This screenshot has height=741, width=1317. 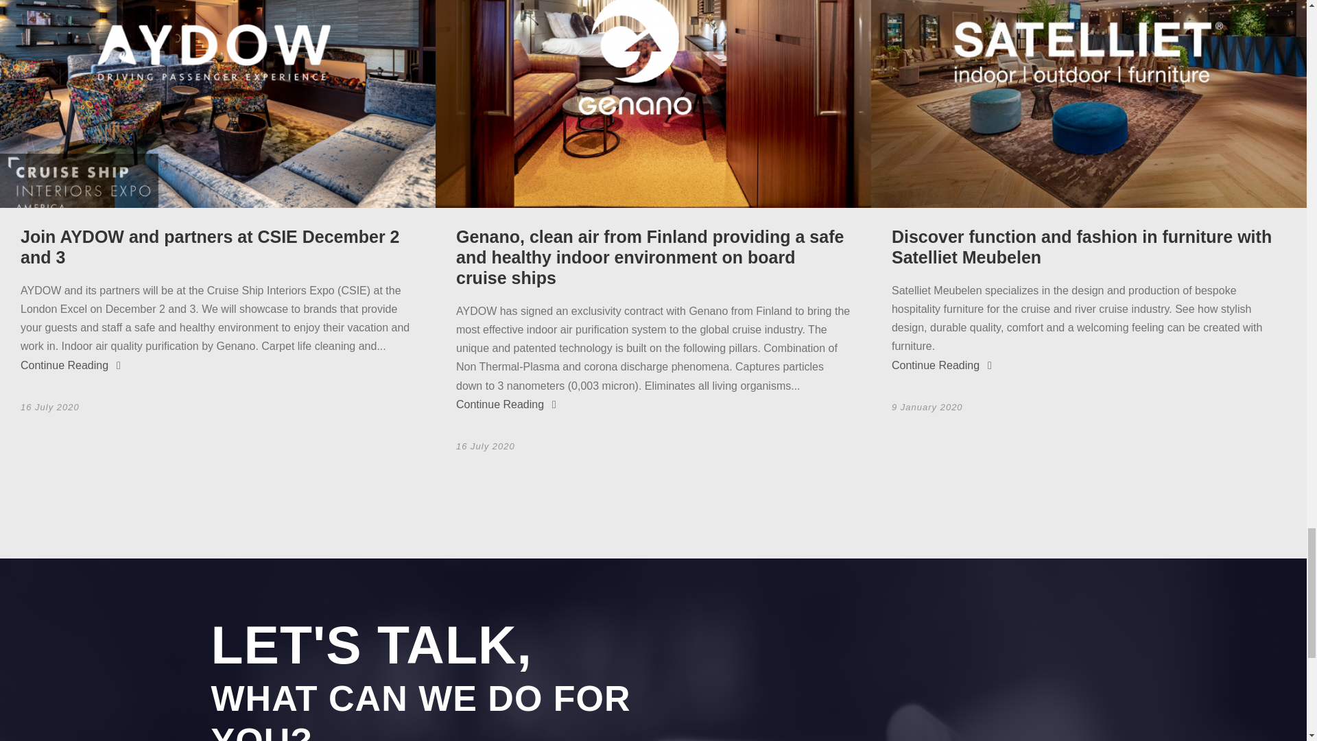 What do you see at coordinates (218, 104) in the screenshot?
I see `Aydow at CSIE 2020 MIAMI` at bounding box center [218, 104].